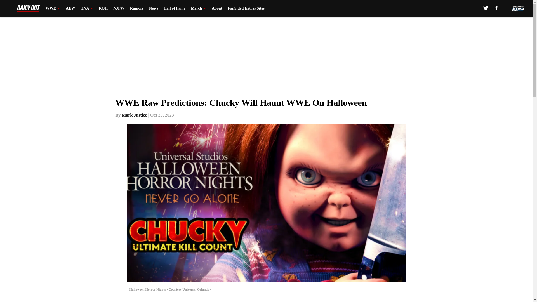  Describe the element at coordinates (134, 115) in the screenshot. I see `Mark Justice` at that location.